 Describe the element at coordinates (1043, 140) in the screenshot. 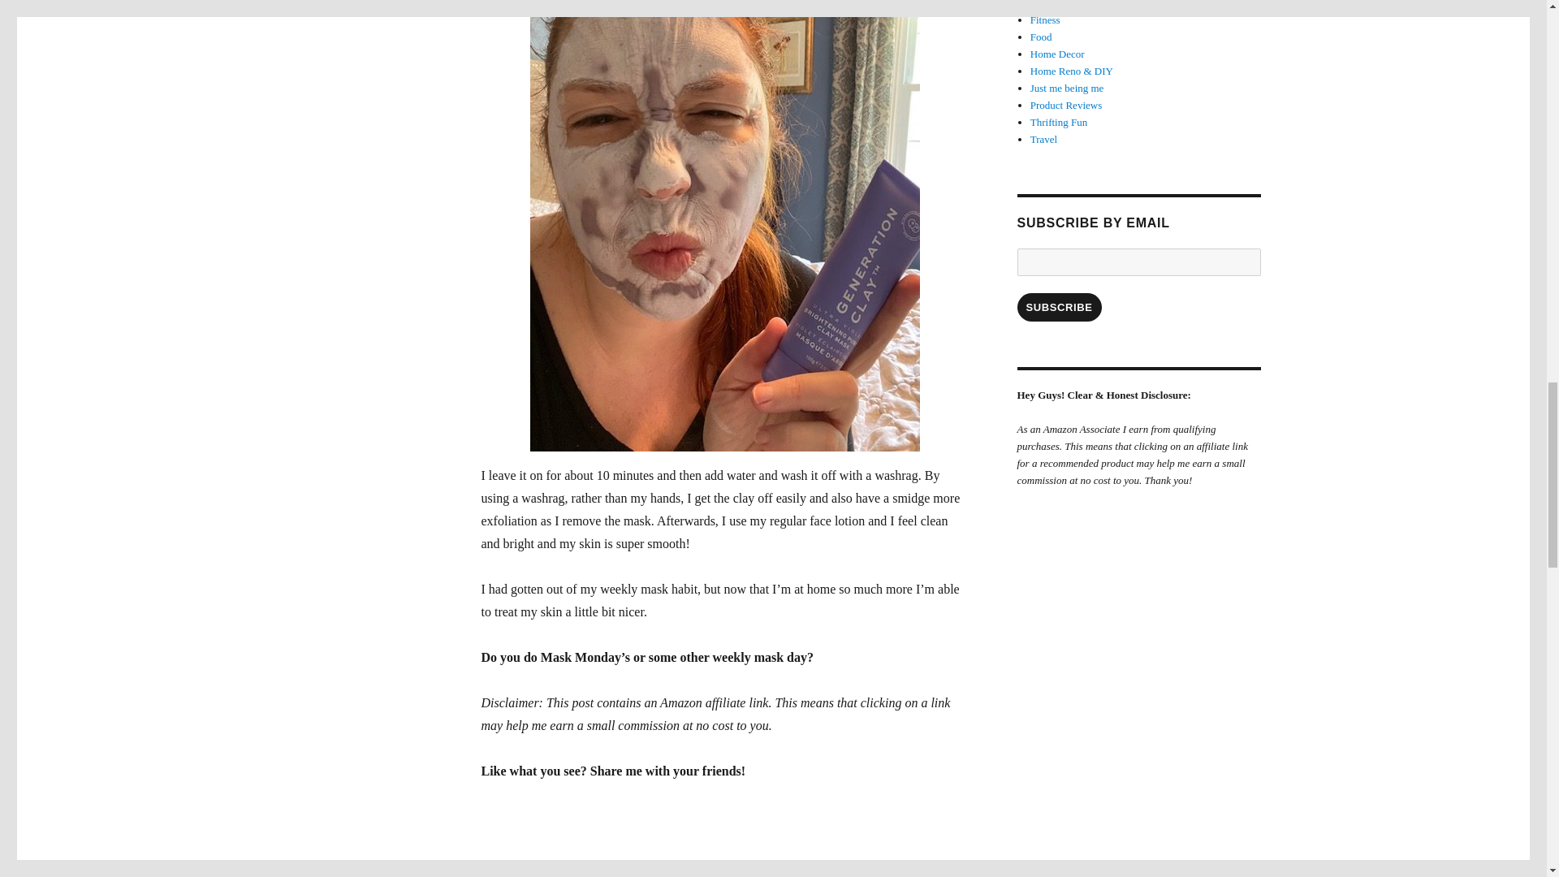

I see `Travel` at that location.